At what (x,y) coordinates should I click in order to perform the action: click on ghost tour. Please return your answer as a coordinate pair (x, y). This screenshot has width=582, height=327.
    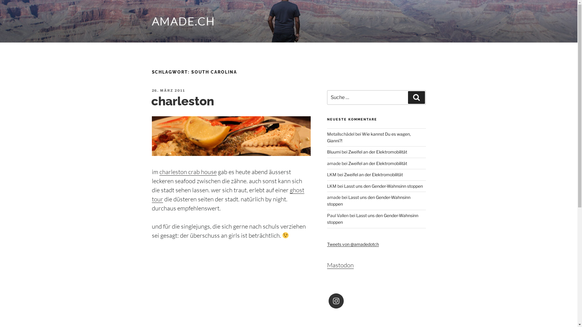
    Looking at the image, I should click on (228, 194).